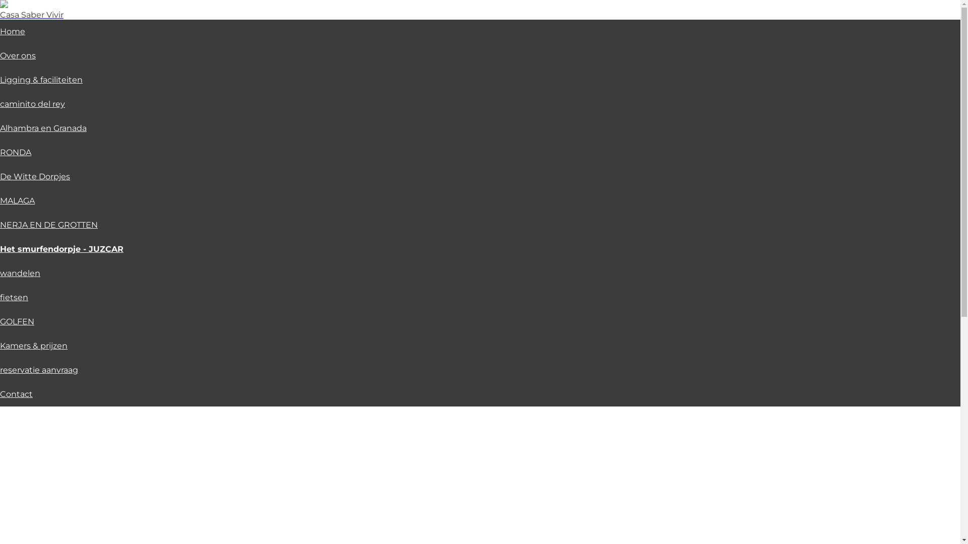 The image size is (968, 544). What do you see at coordinates (41, 80) in the screenshot?
I see `Ligging & faciliteiten` at bounding box center [41, 80].